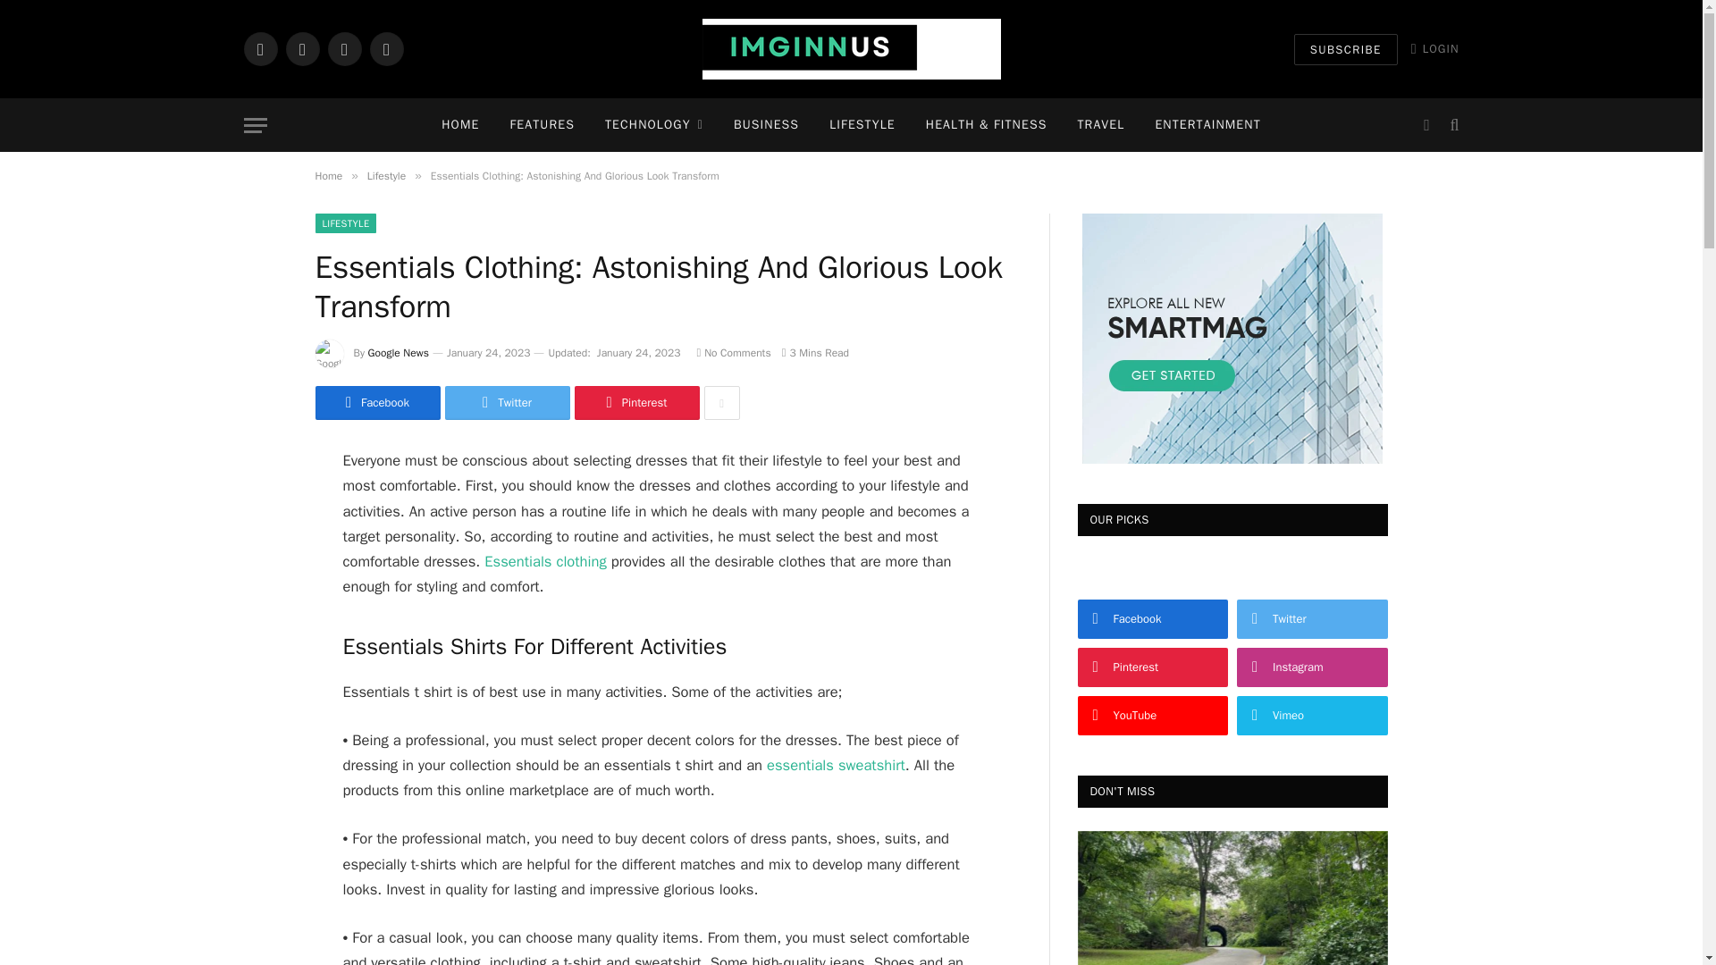 Image resolution: width=1716 pixels, height=965 pixels. What do you see at coordinates (1426, 125) in the screenshot?
I see `Switch to Dark Design - easier on eyes.` at bounding box center [1426, 125].